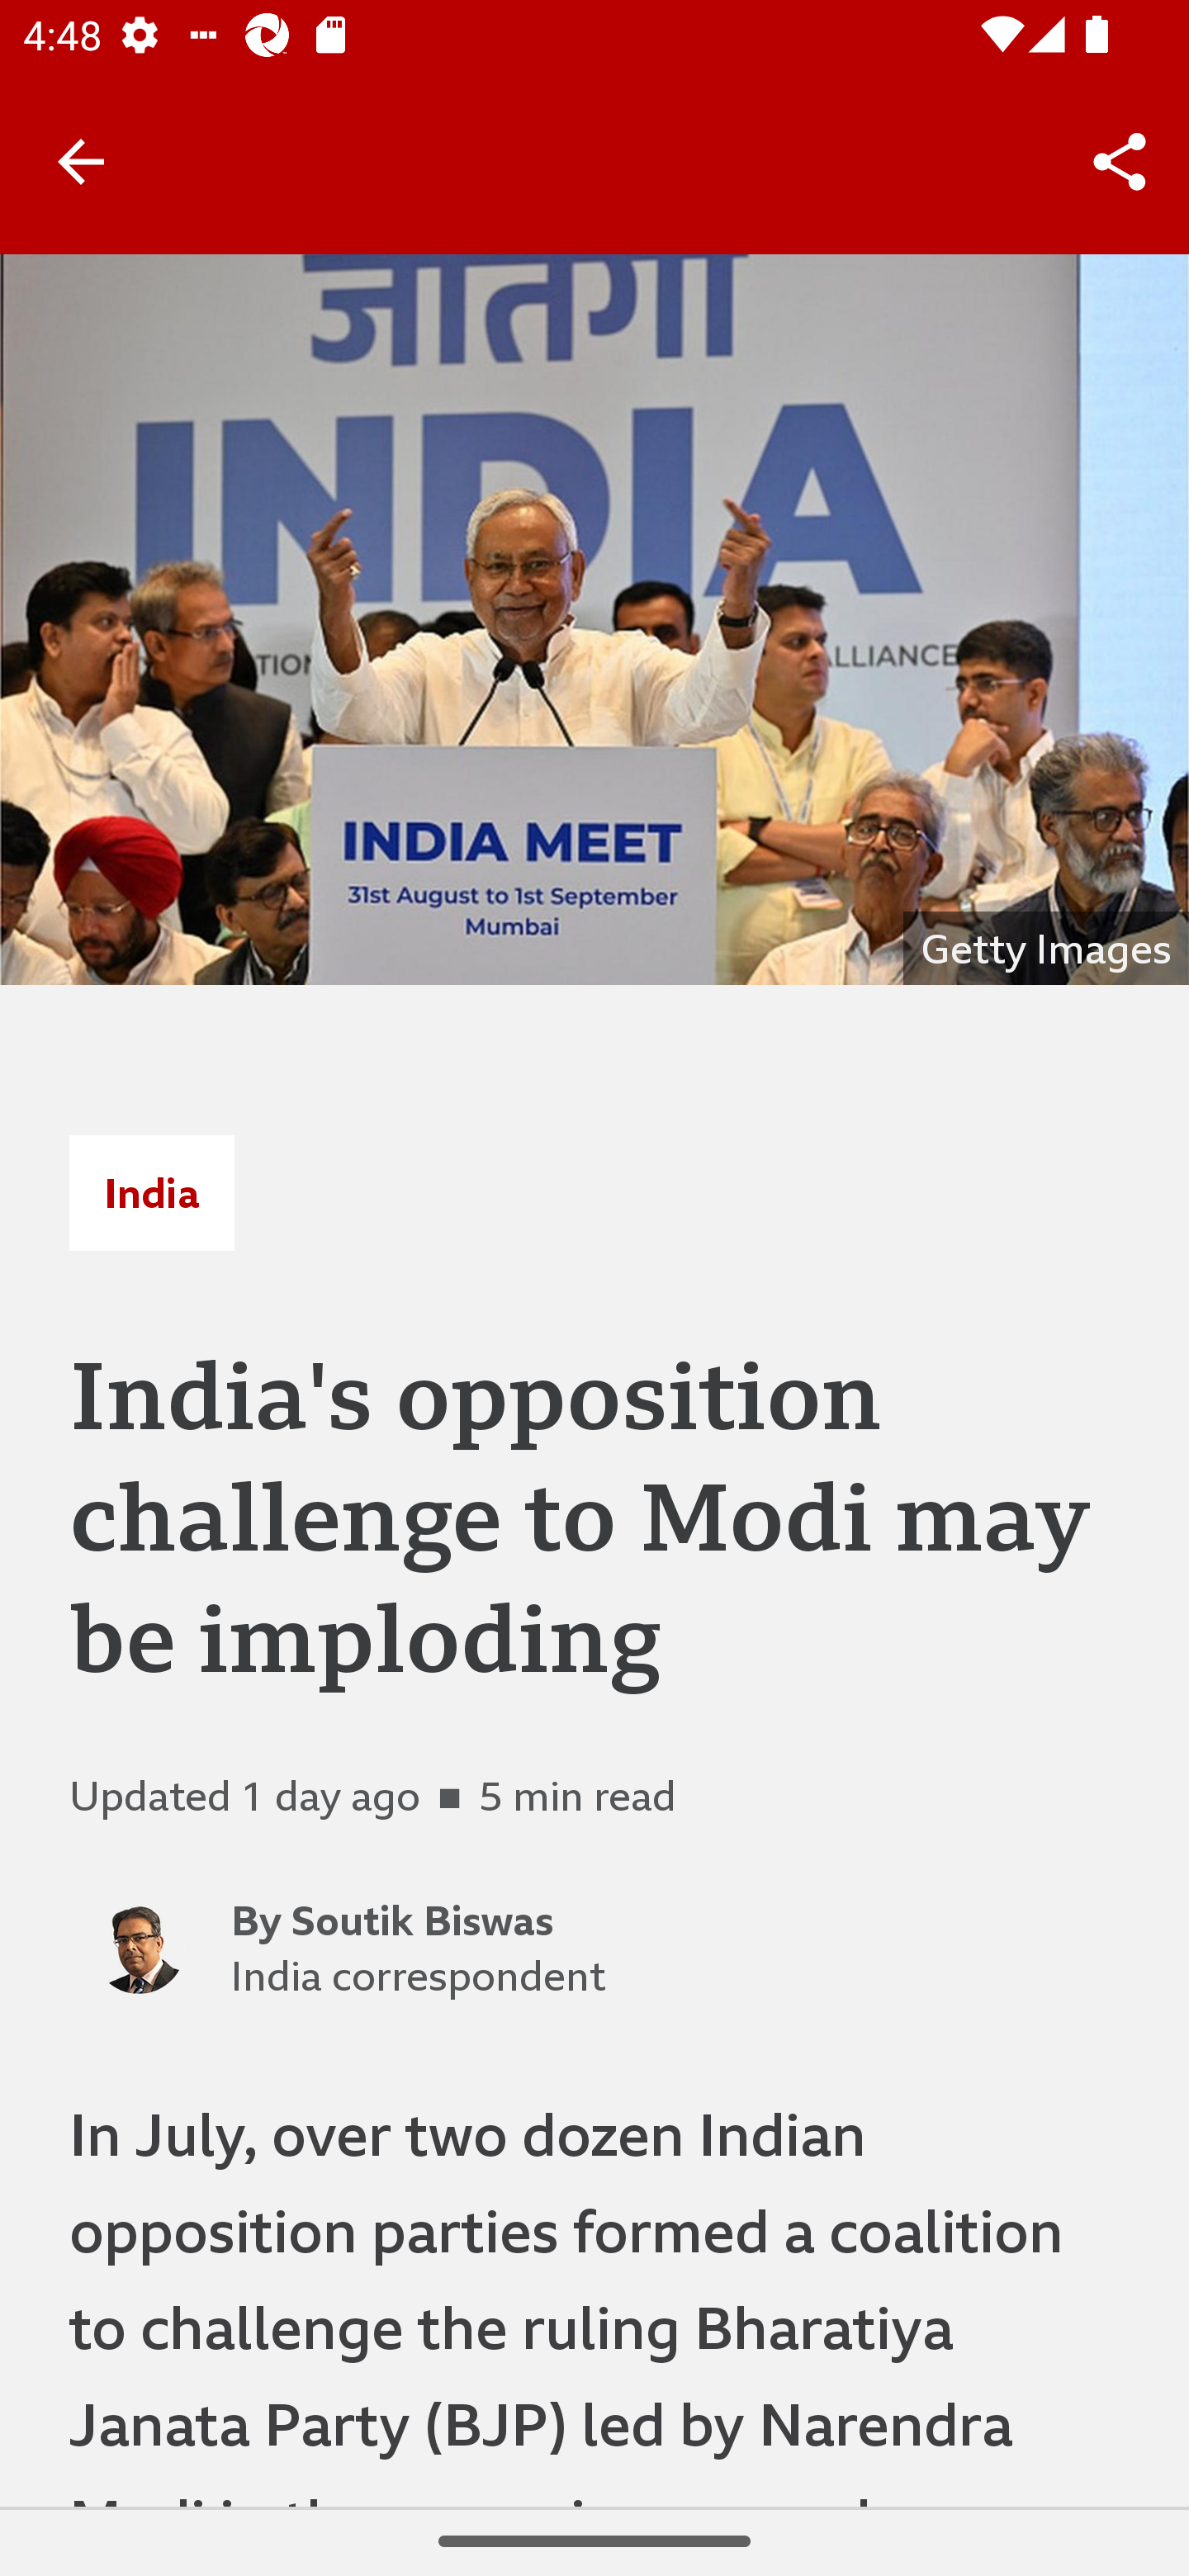 This screenshot has height=2576, width=1189. Describe the element at coordinates (1120, 162) in the screenshot. I see `Share` at that location.